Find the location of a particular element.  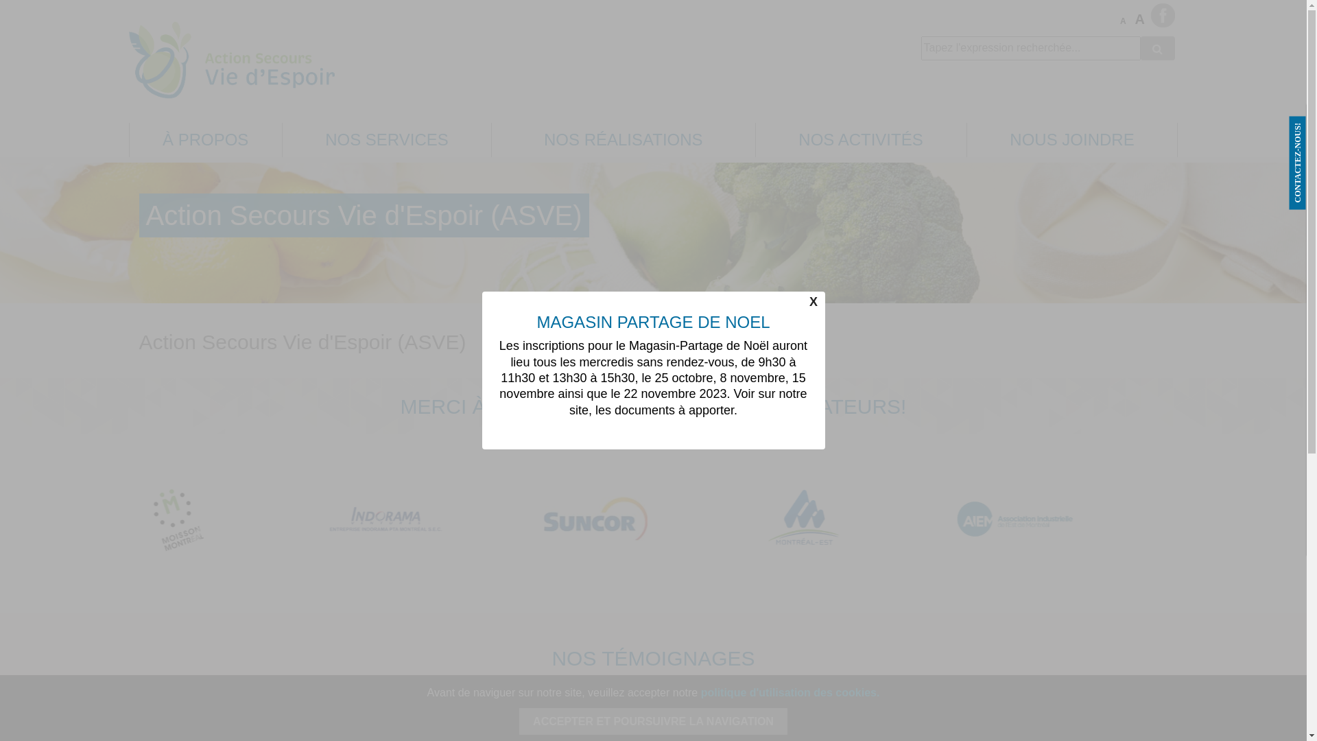

NOS SERVICES is located at coordinates (387, 139).